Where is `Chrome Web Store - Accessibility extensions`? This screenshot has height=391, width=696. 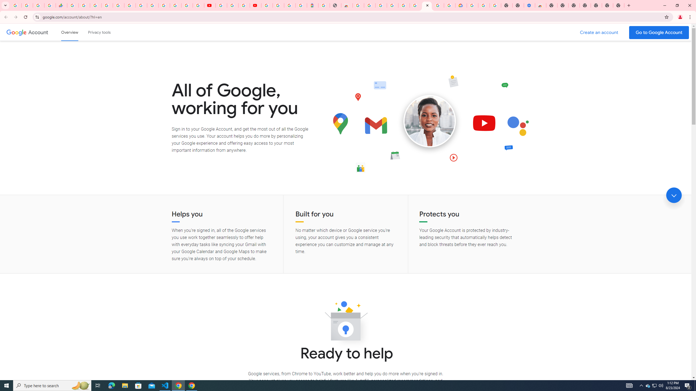 Chrome Web Store - Accessibility extensions is located at coordinates (540, 5).